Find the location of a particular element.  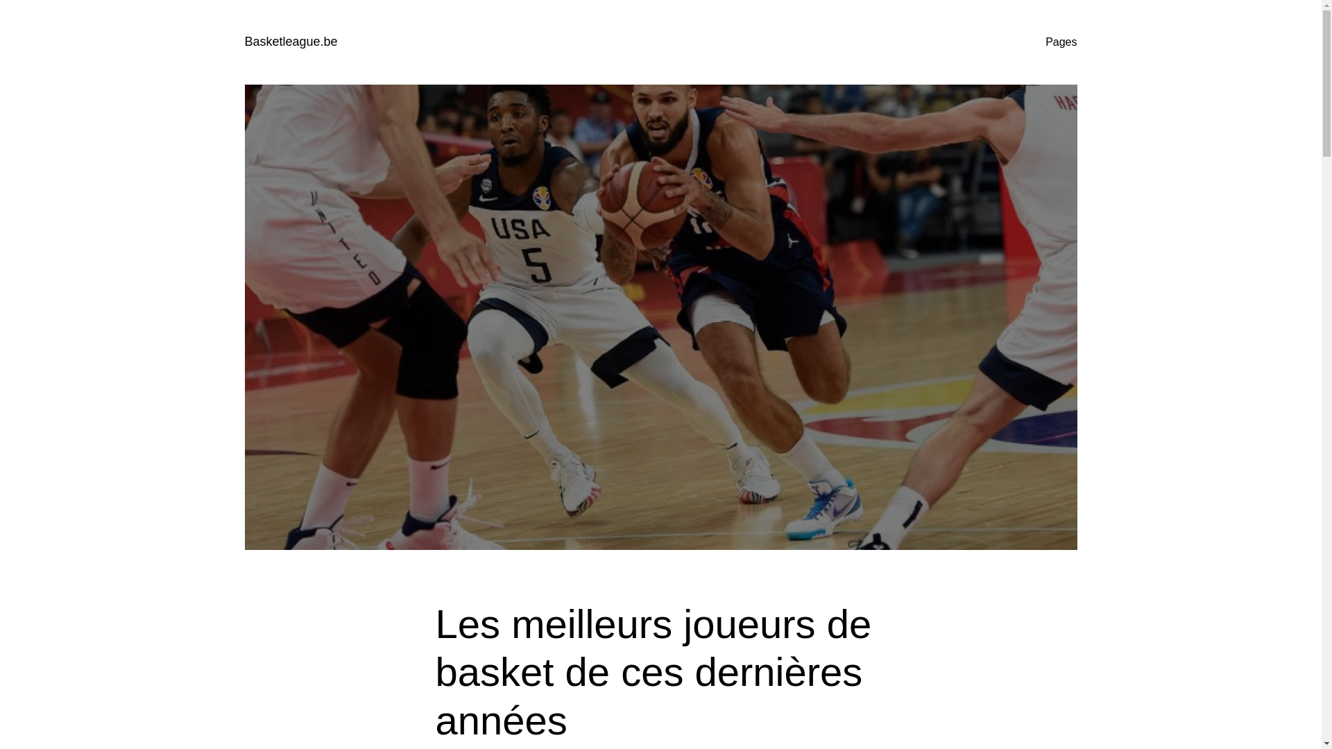

Pages is located at coordinates (1061, 42).